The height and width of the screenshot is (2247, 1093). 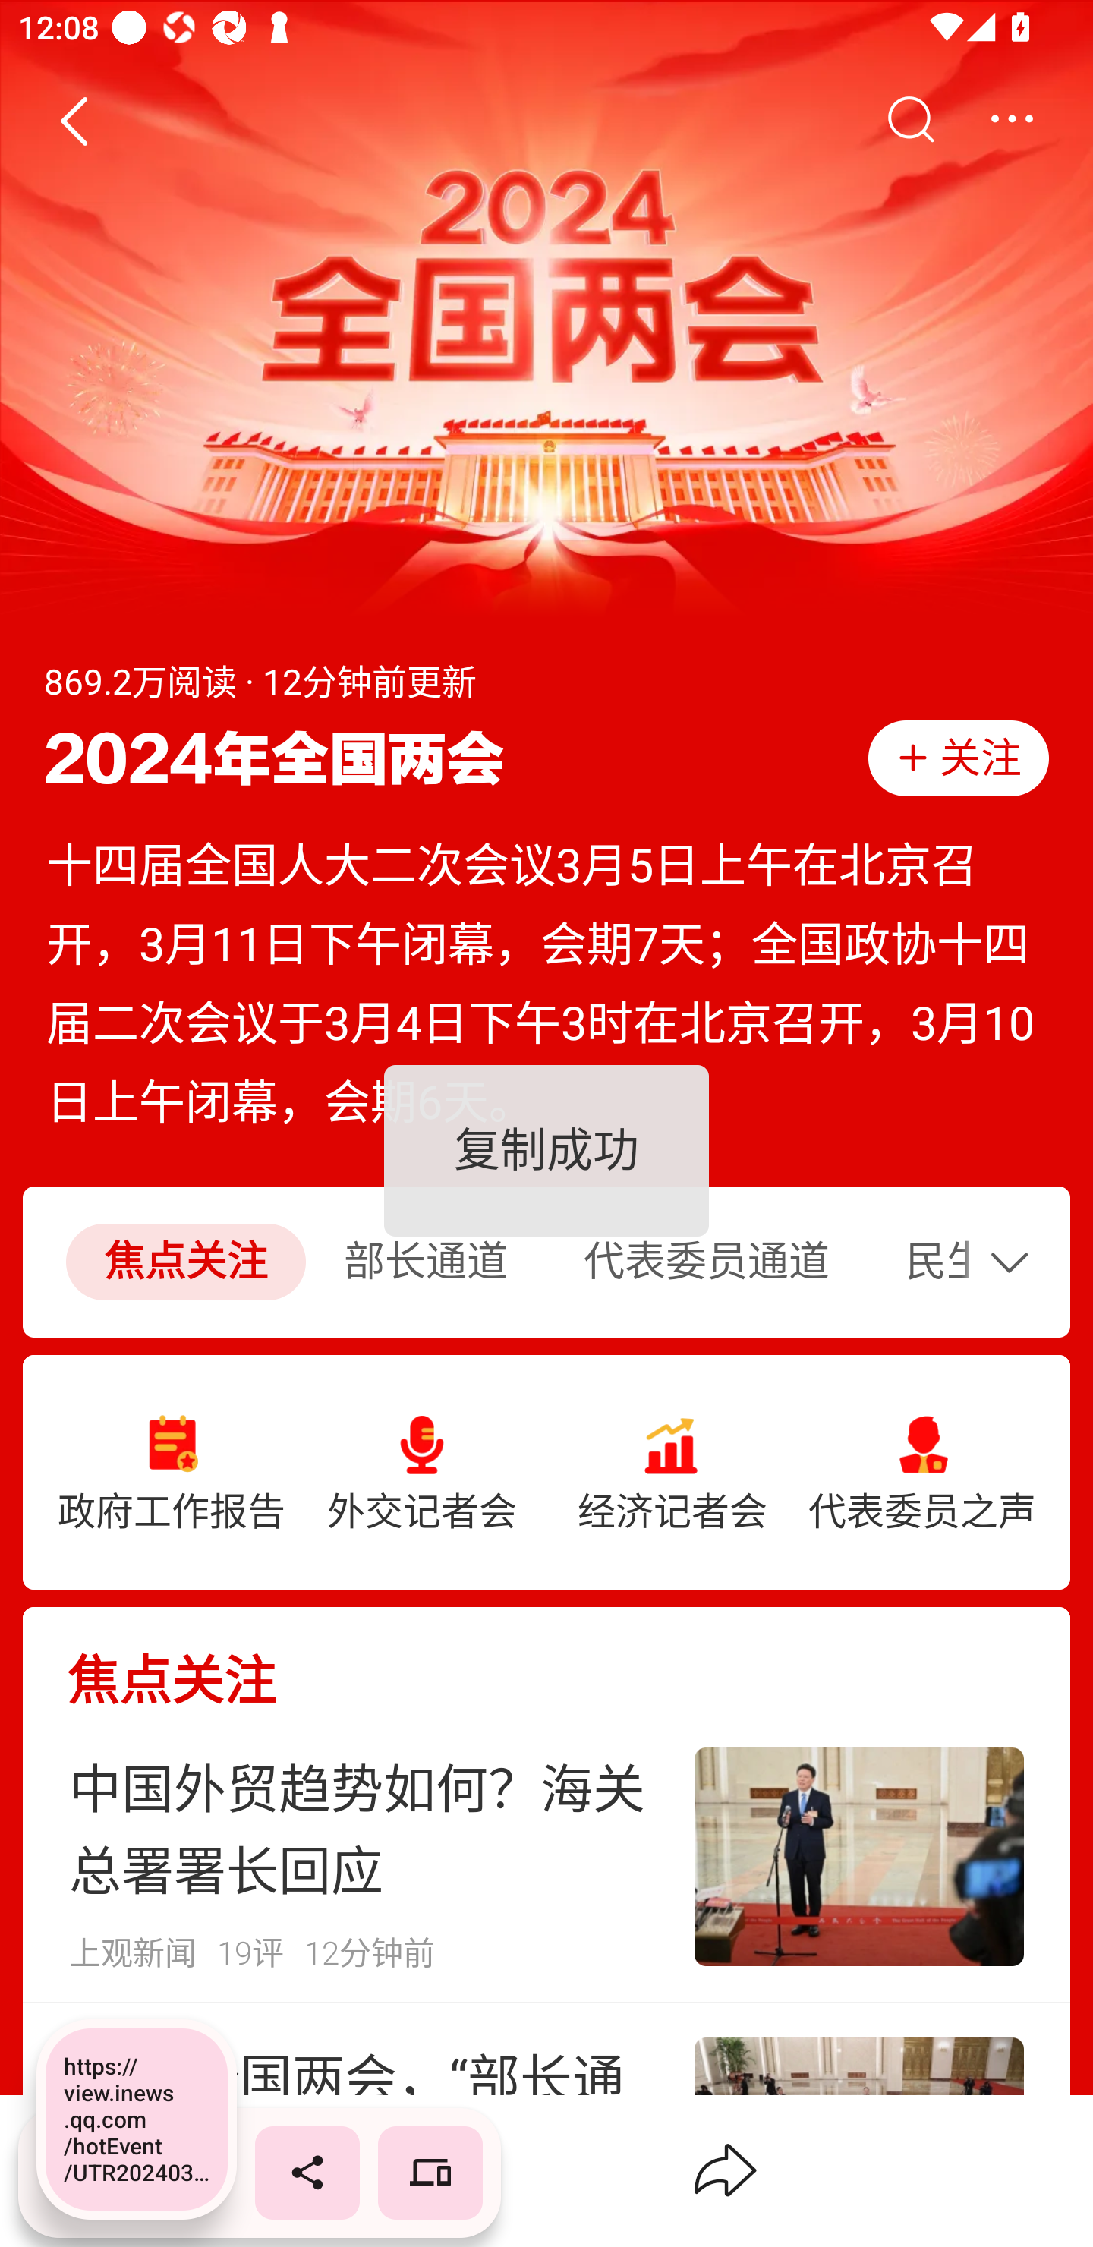 I want to click on 焦点关注, so click(x=546, y=1659).